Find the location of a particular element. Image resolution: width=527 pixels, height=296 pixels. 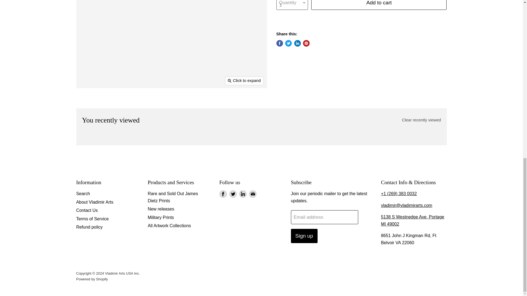

Email Vladimir Arts is located at coordinates (407, 205).